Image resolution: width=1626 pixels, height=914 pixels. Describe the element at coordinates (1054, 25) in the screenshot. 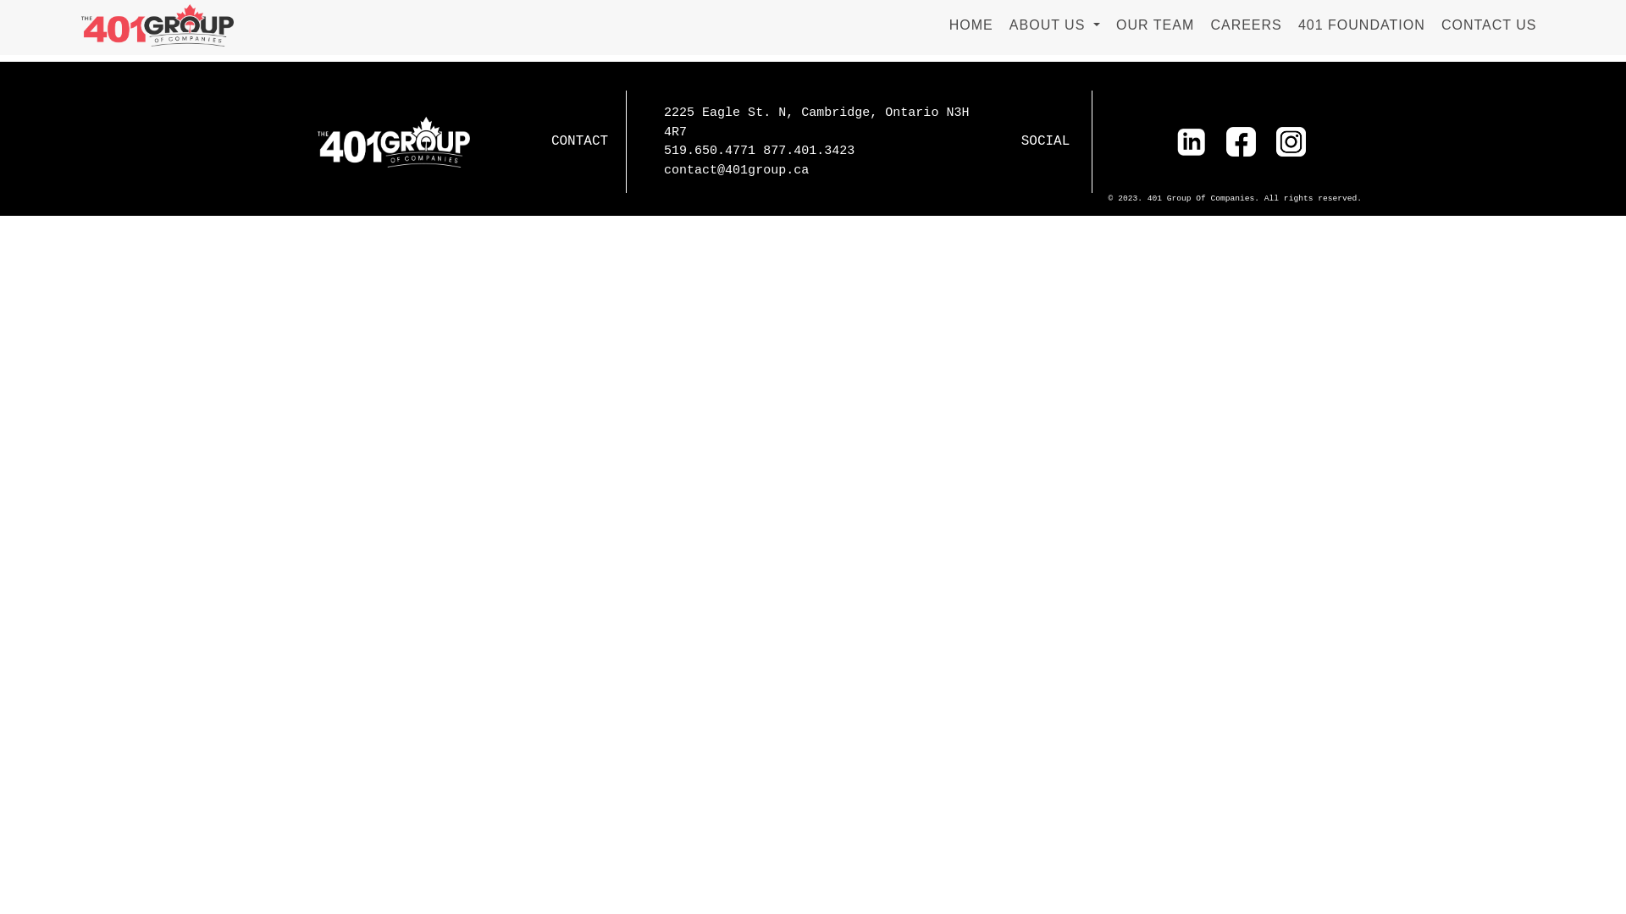

I see `ABOUT US` at that location.